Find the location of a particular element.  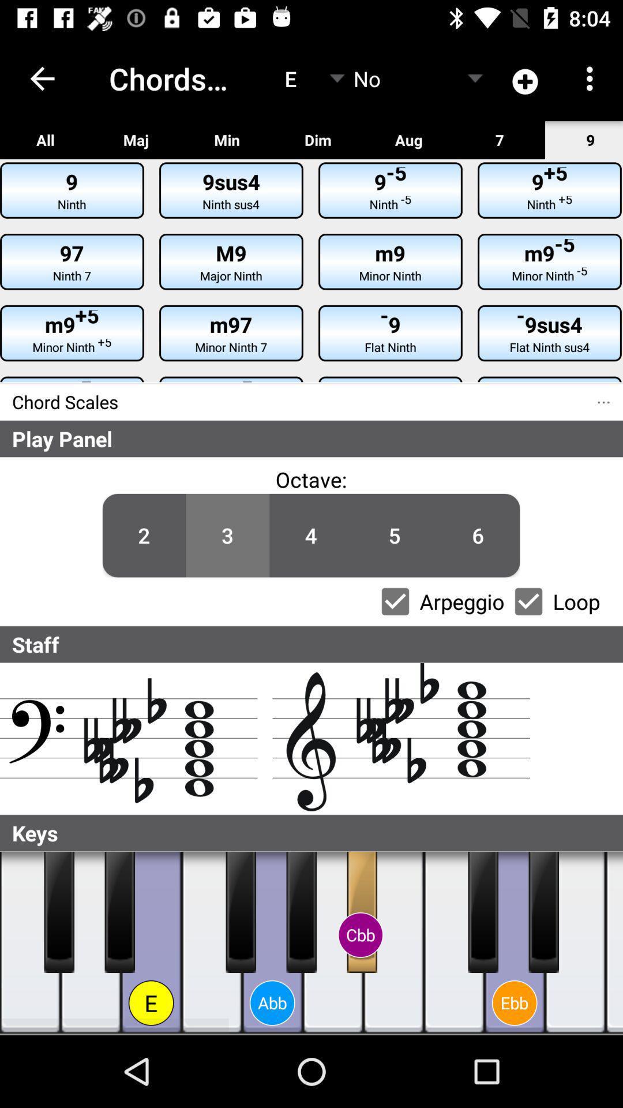

make e note sound is located at coordinates (151, 943).